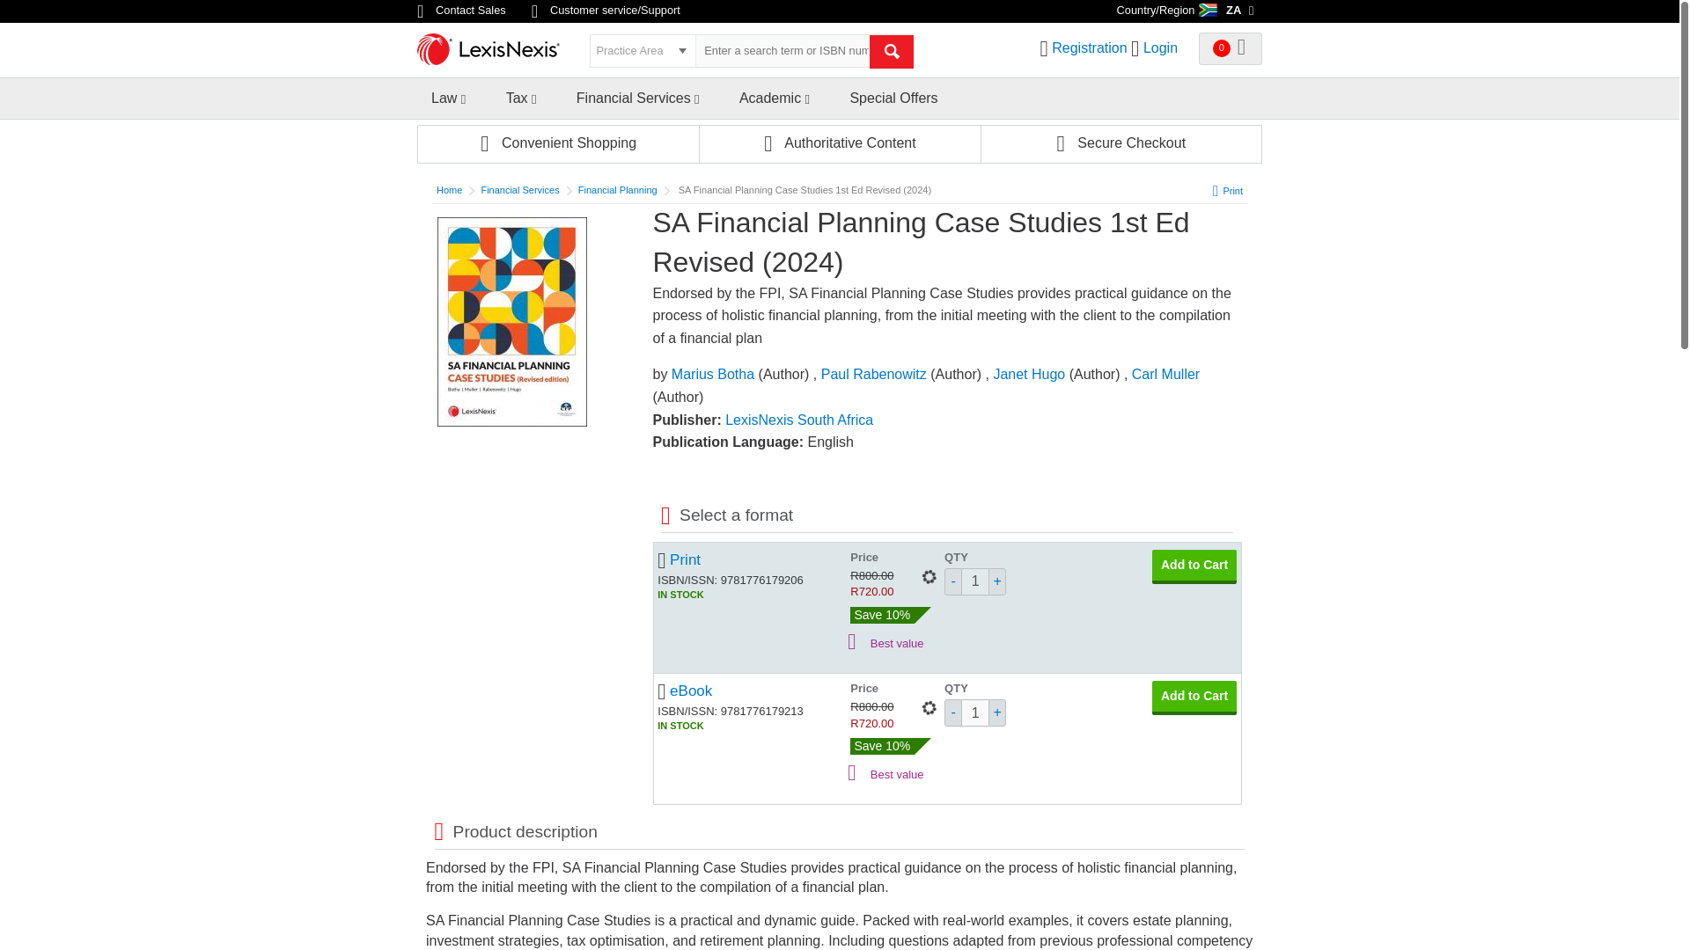 The width and height of the screenshot is (1690, 950). I want to click on Registration, so click(1089, 47).